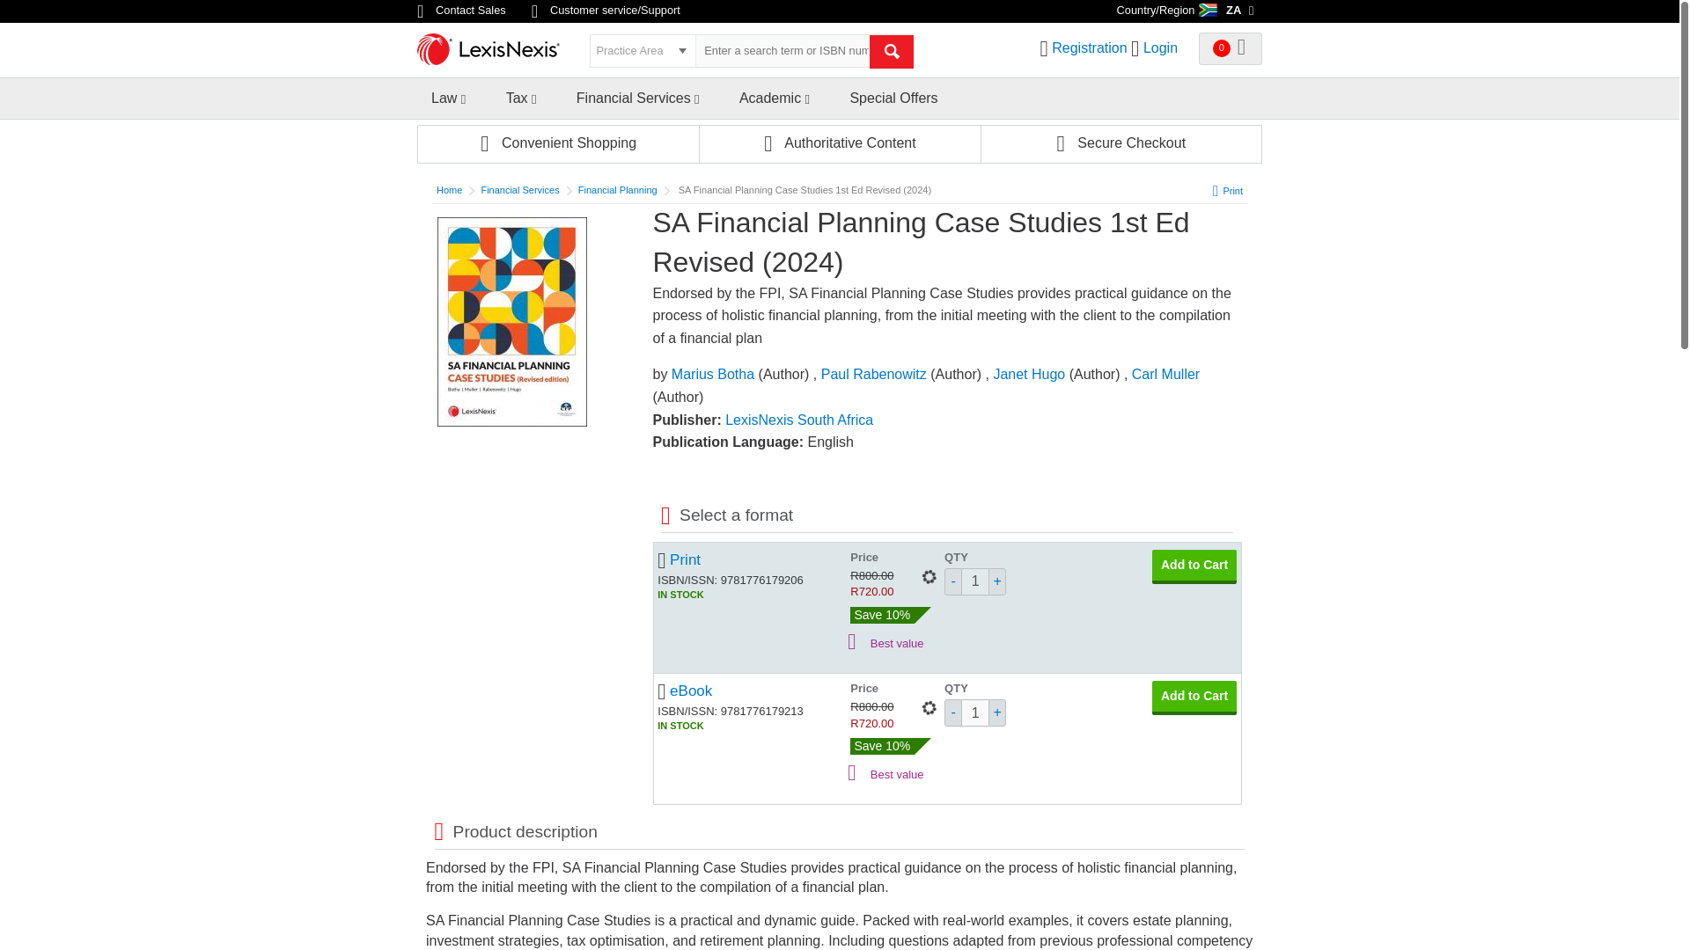 The width and height of the screenshot is (1690, 950). I want to click on Registration, so click(1089, 47).